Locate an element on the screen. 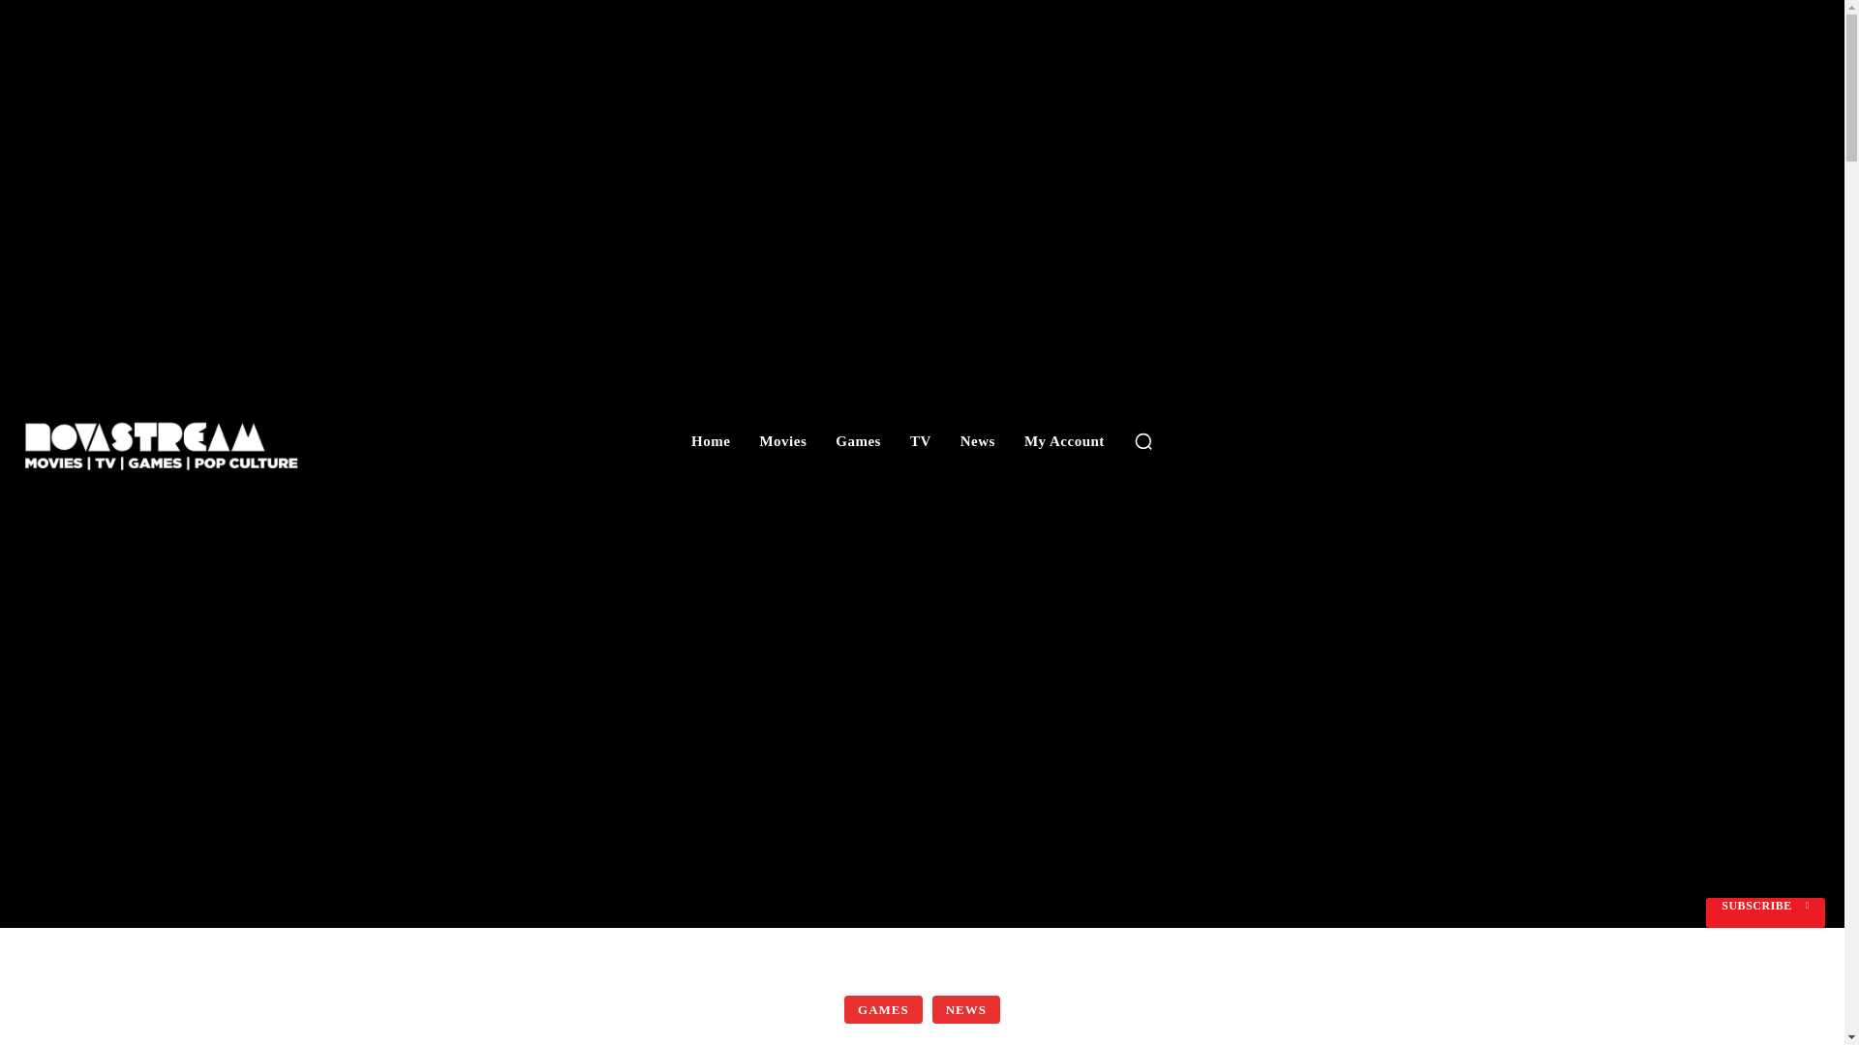  SUBSCRIBE is located at coordinates (1766, 912).